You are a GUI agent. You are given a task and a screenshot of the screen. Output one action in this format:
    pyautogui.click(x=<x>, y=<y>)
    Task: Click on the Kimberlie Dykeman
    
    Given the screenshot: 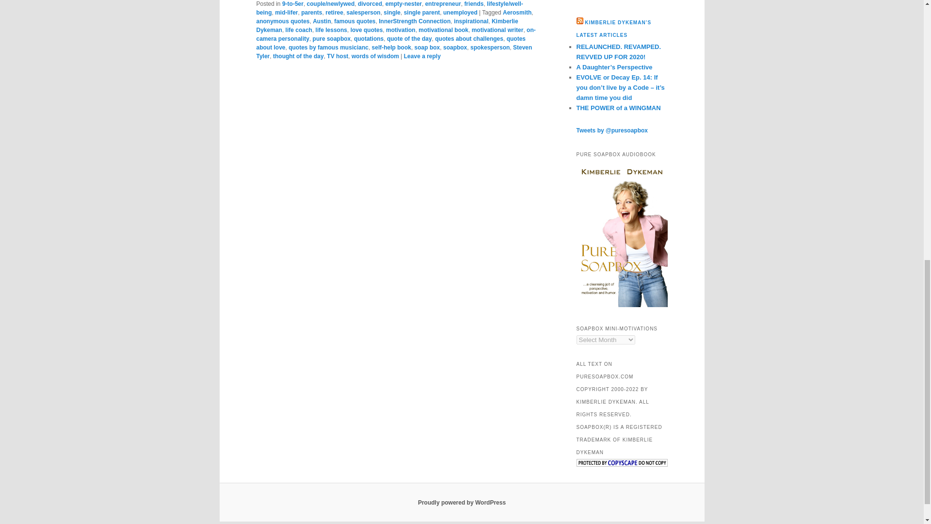 What is the action you would take?
    pyautogui.click(x=387, y=25)
    